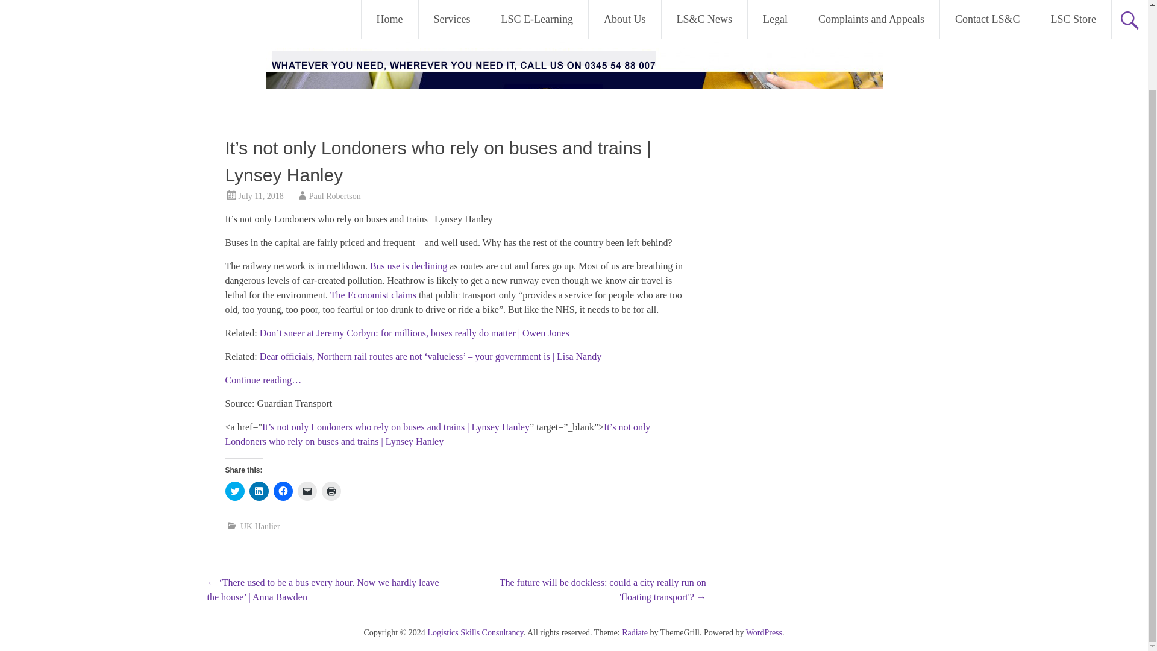 This screenshot has width=1157, height=651. I want to click on Click to print, so click(331, 491).